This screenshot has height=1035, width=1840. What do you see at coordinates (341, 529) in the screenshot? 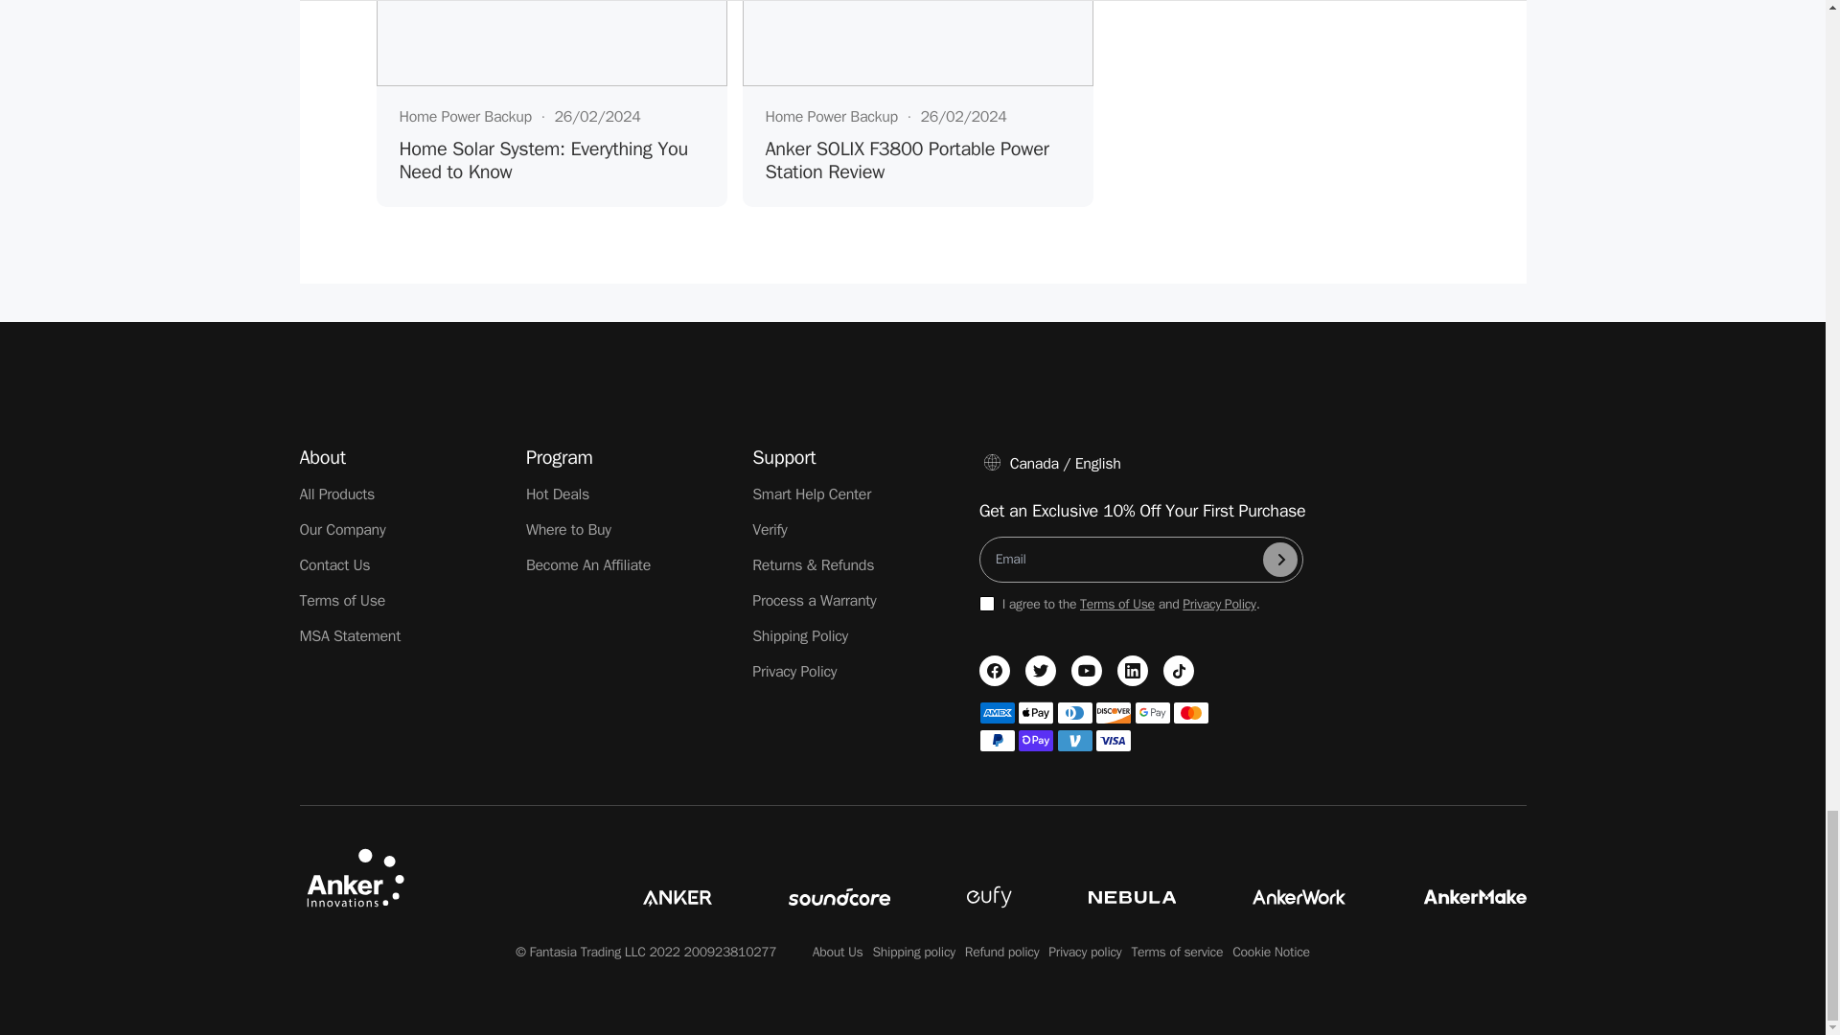
I see `Our Company` at bounding box center [341, 529].